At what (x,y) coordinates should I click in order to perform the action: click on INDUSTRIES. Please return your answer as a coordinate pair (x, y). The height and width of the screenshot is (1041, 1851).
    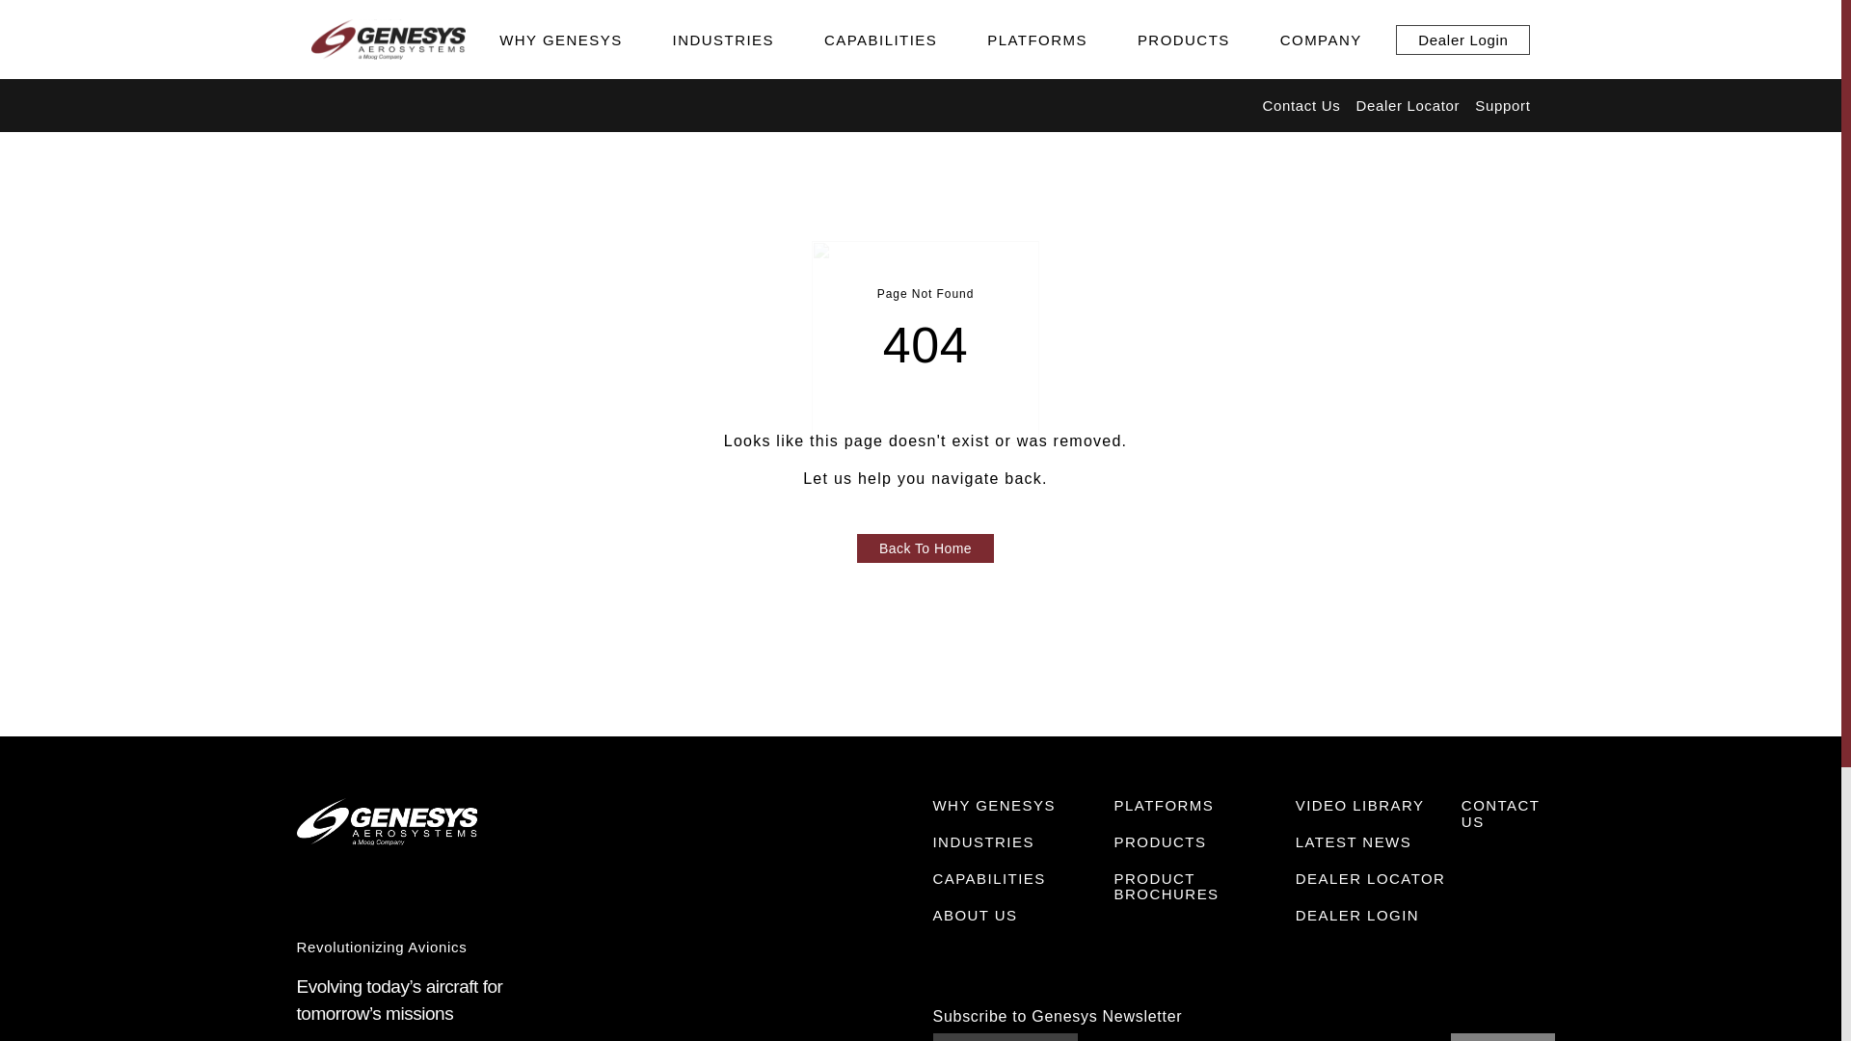
    Looking at the image, I should click on (723, 39).